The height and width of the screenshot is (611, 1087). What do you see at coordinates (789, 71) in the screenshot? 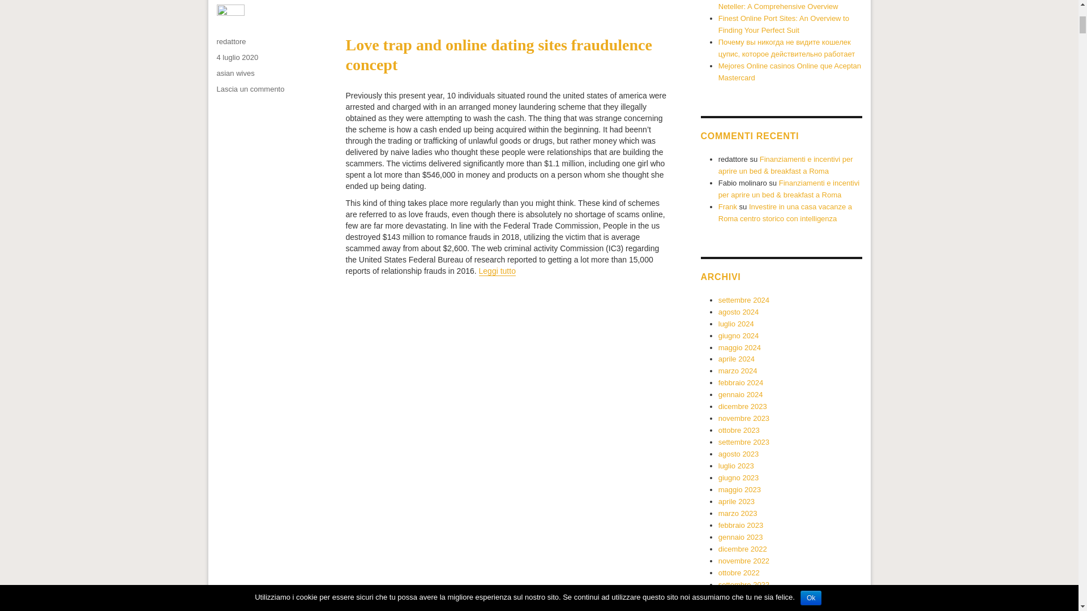
I see `Mejores Online casinos Online que Aceptan Mastercard` at bounding box center [789, 71].